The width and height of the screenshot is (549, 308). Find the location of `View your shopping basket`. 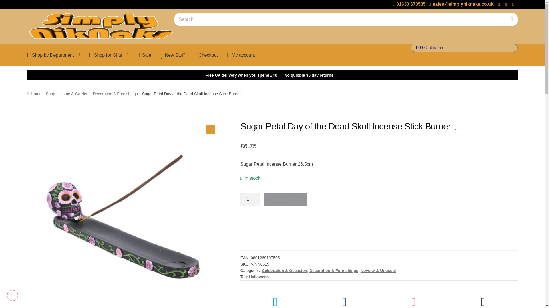

View your shopping basket is located at coordinates (464, 48).